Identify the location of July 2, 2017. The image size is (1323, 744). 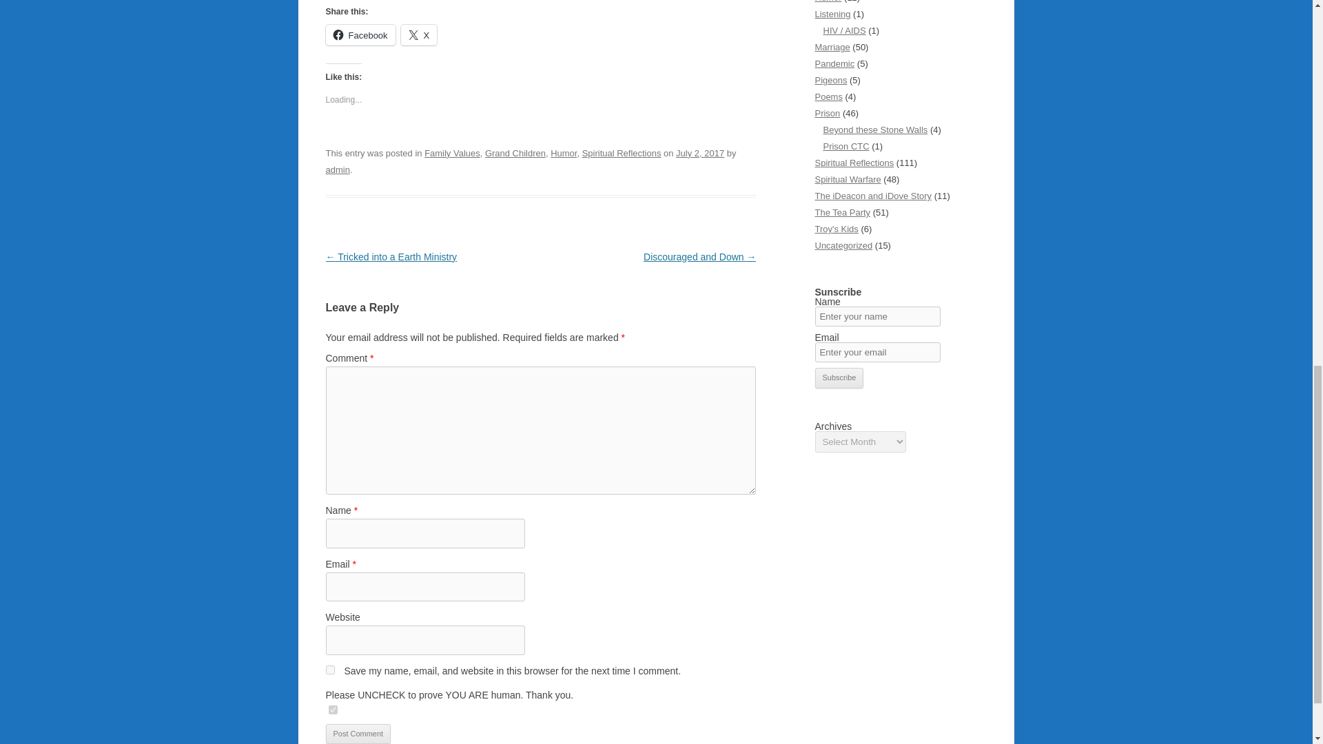
(700, 153).